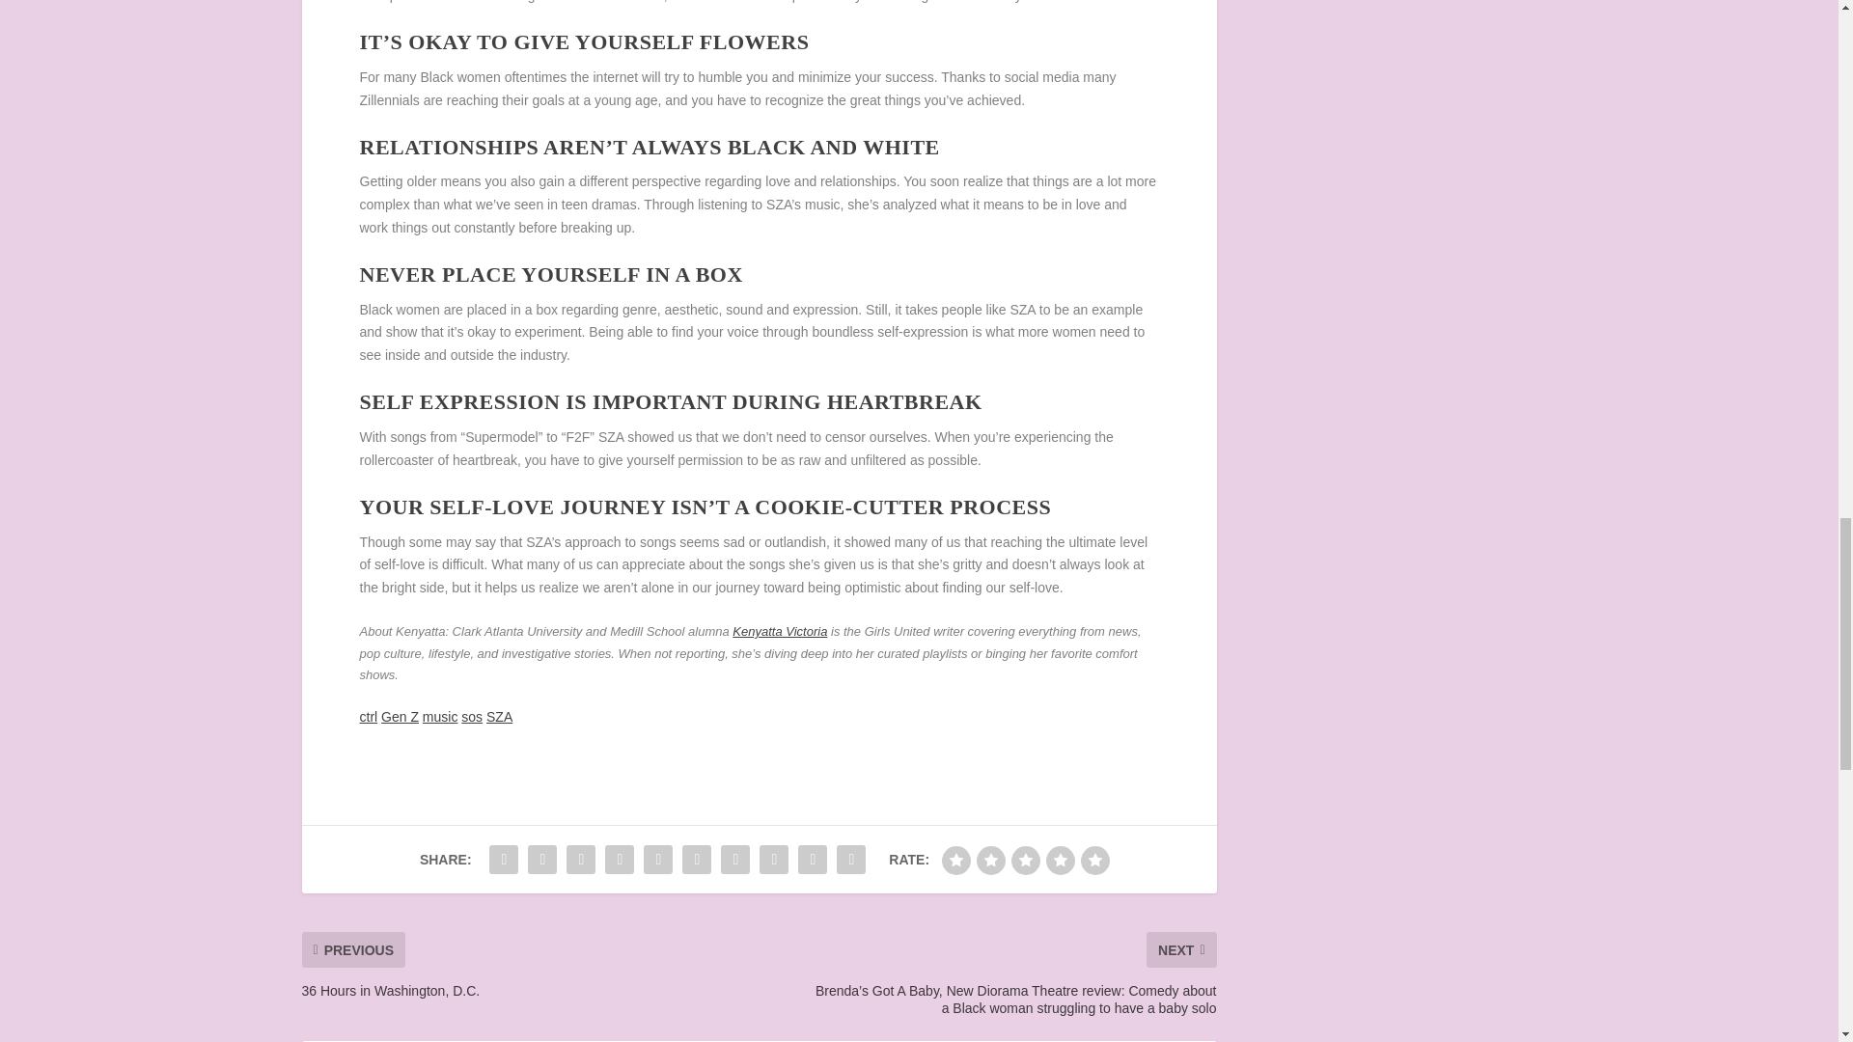 The image size is (1853, 1042). What do you see at coordinates (499, 716) in the screenshot?
I see `SZA` at bounding box center [499, 716].